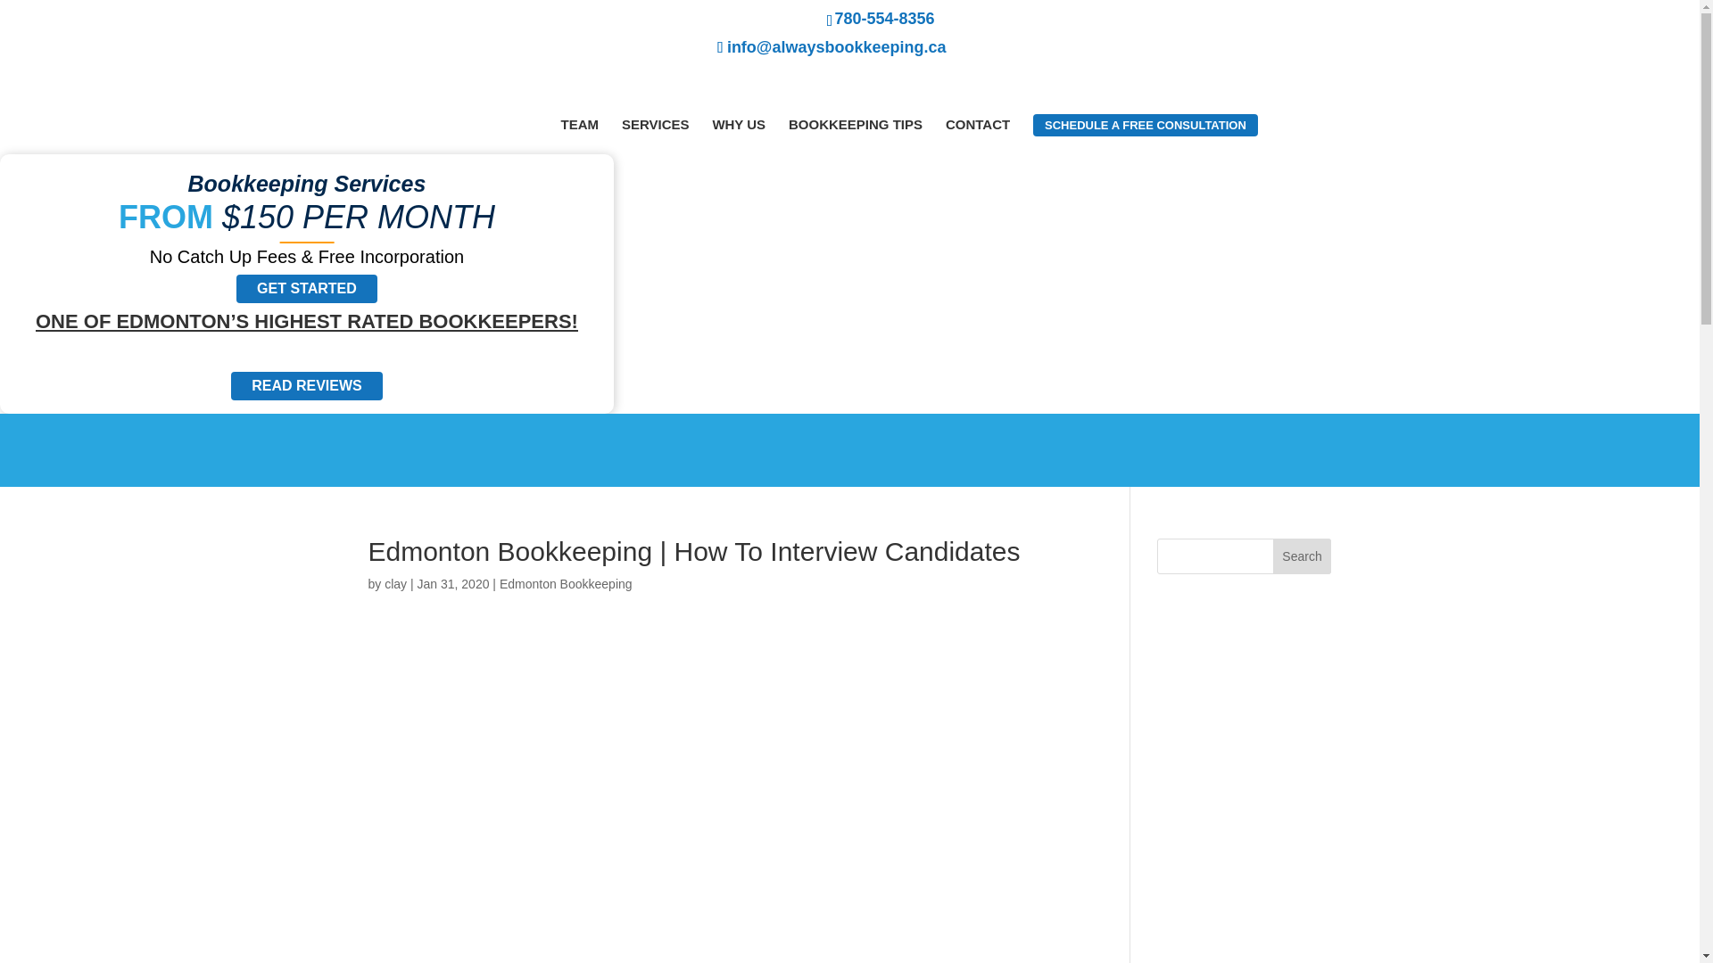  Describe the element at coordinates (855, 124) in the screenshot. I see `BOOKKEEPING TIPS` at that location.